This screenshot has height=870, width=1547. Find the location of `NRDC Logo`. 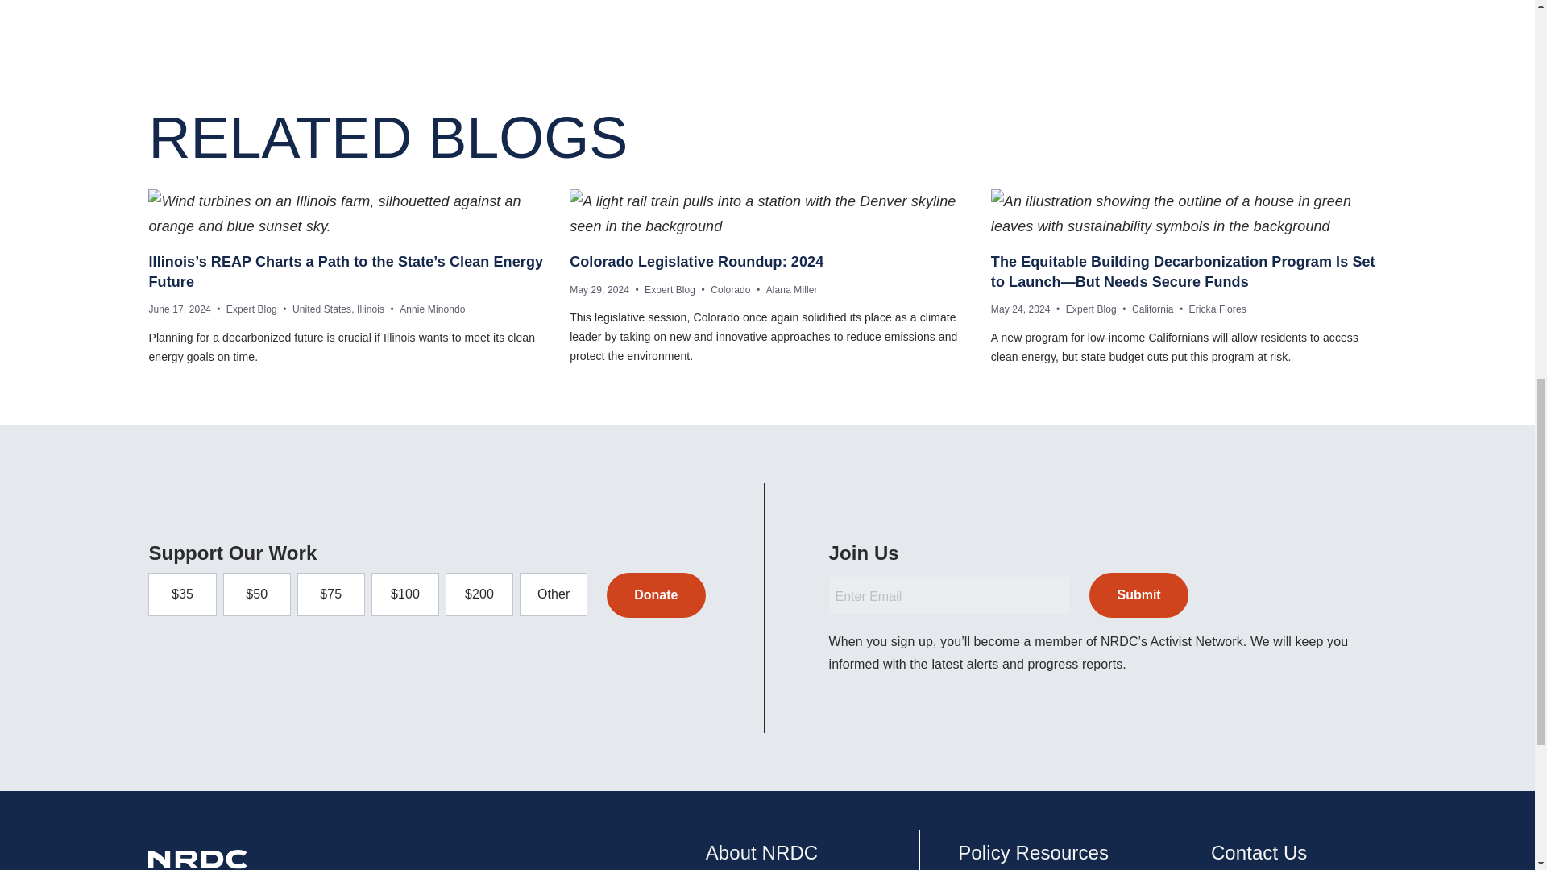

NRDC Logo is located at coordinates (200, 860).